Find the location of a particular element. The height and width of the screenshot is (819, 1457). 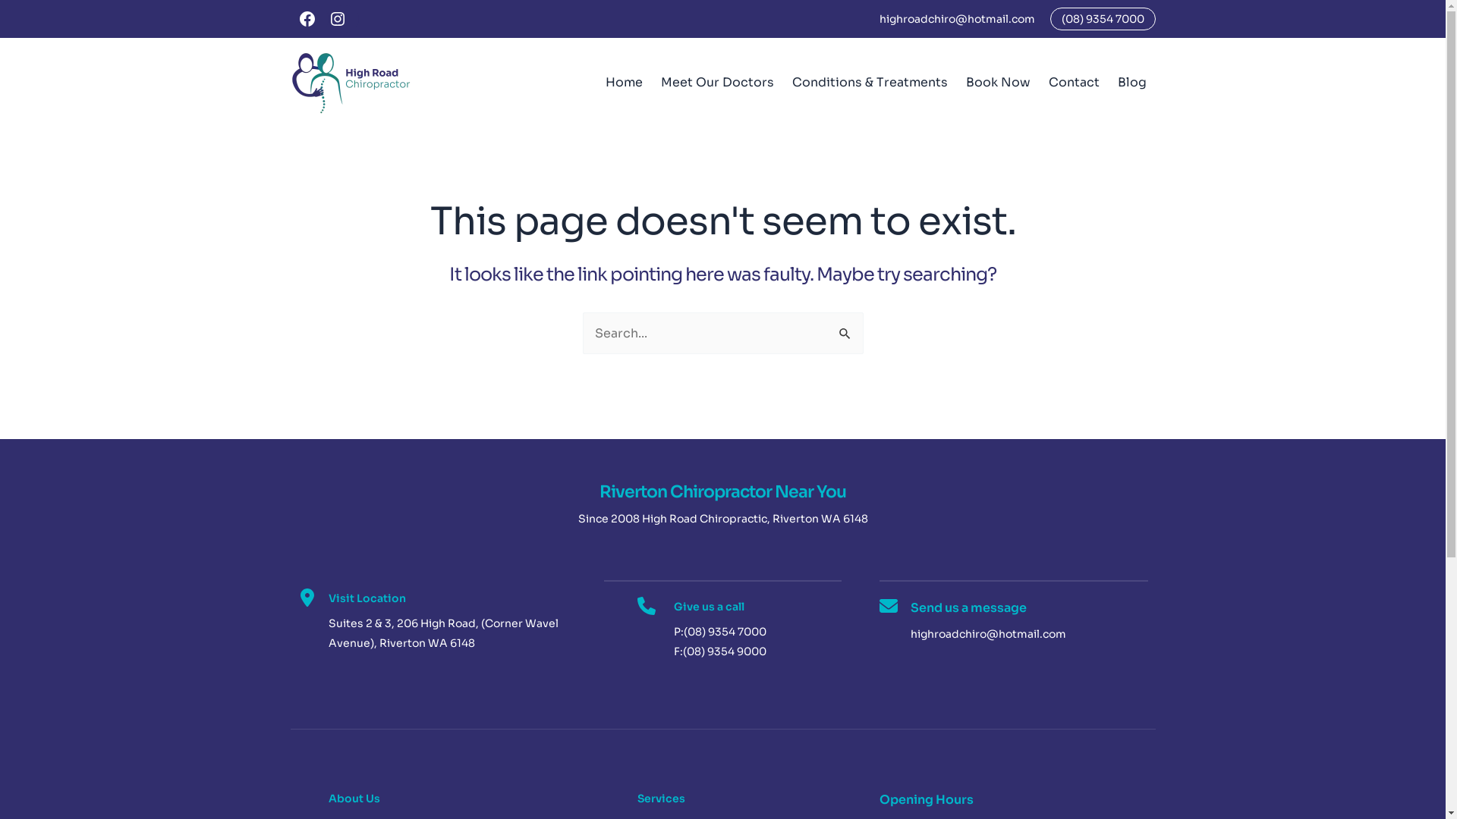

highroadchiro@hotmail.com is located at coordinates (956, 19).